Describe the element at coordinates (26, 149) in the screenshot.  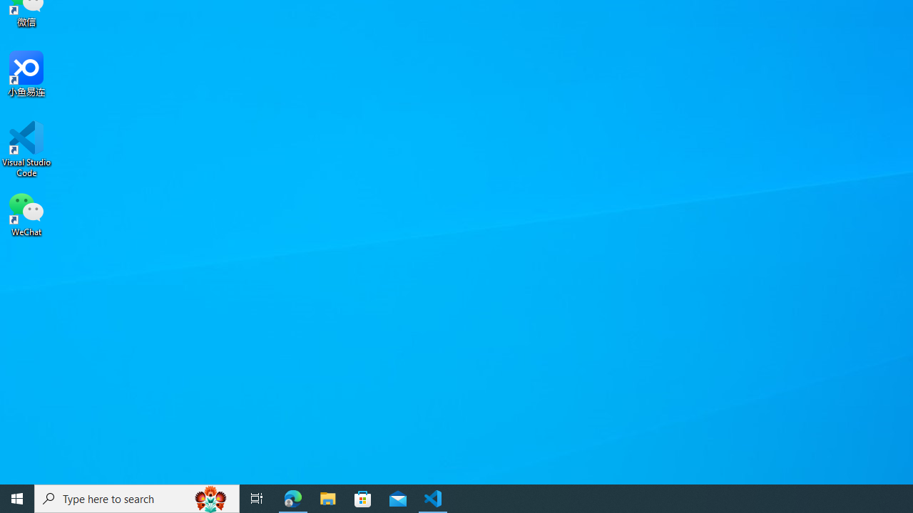
I see `Visual Studio Code` at that location.